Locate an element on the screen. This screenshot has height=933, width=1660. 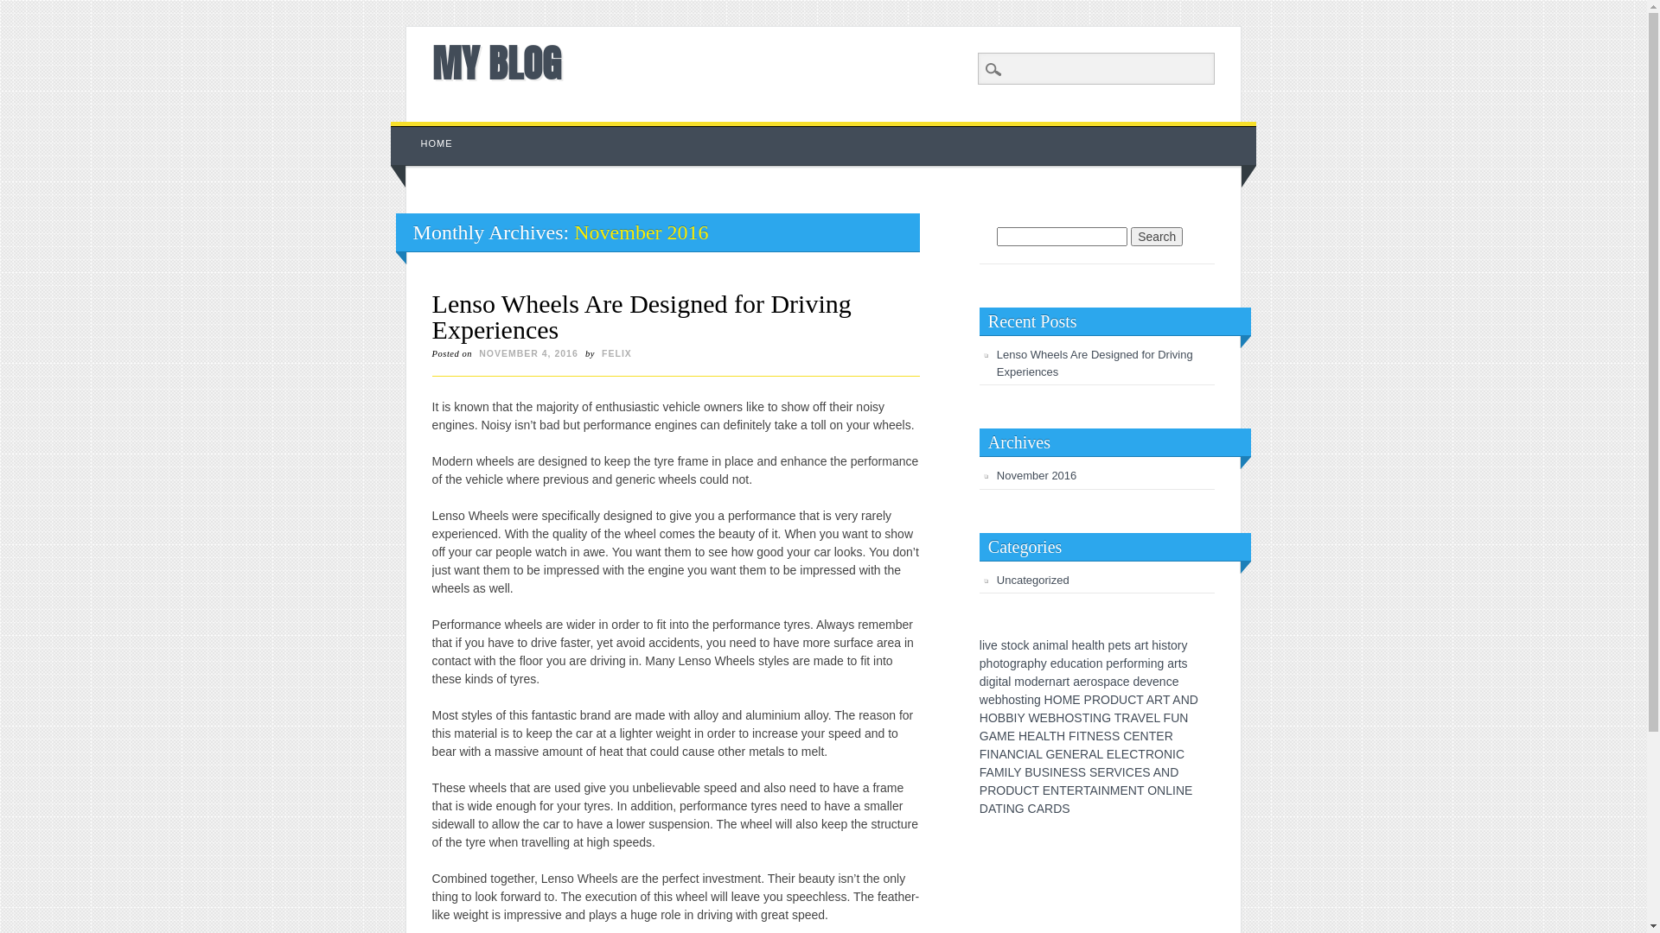
I is located at coordinates (1174, 754).